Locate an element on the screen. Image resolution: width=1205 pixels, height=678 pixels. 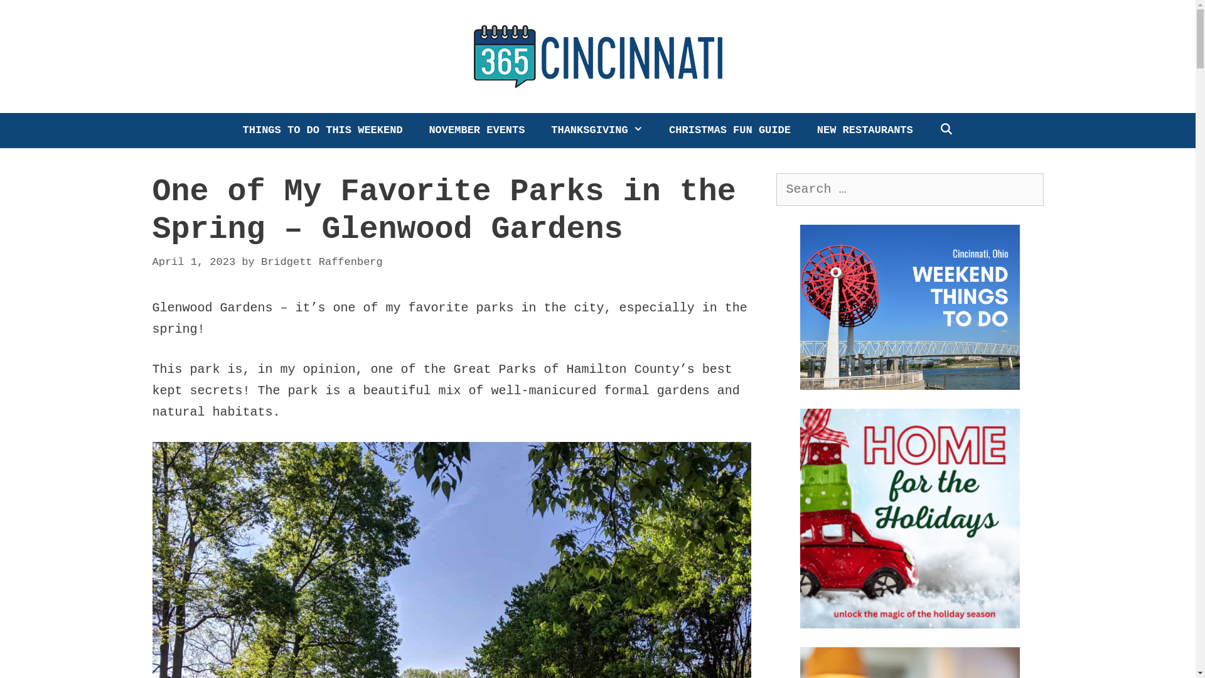
THINGS TO DO THIS WEEKEND is located at coordinates (323, 131).